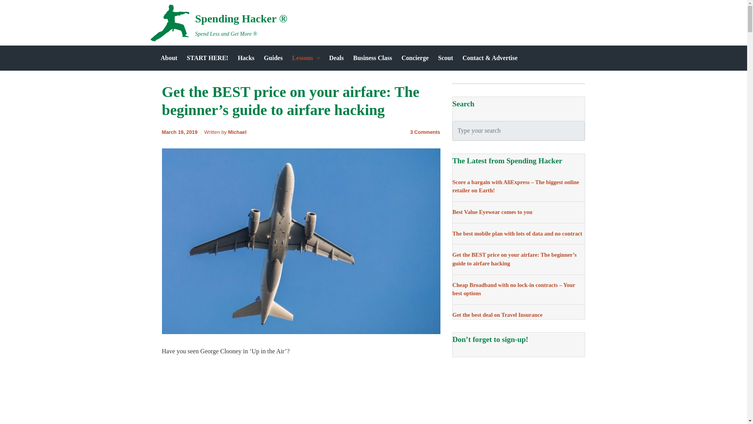 The width and height of the screenshot is (753, 424). What do you see at coordinates (415, 58) in the screenshot?
I see `Concierge` at bounding box center [415, 58].